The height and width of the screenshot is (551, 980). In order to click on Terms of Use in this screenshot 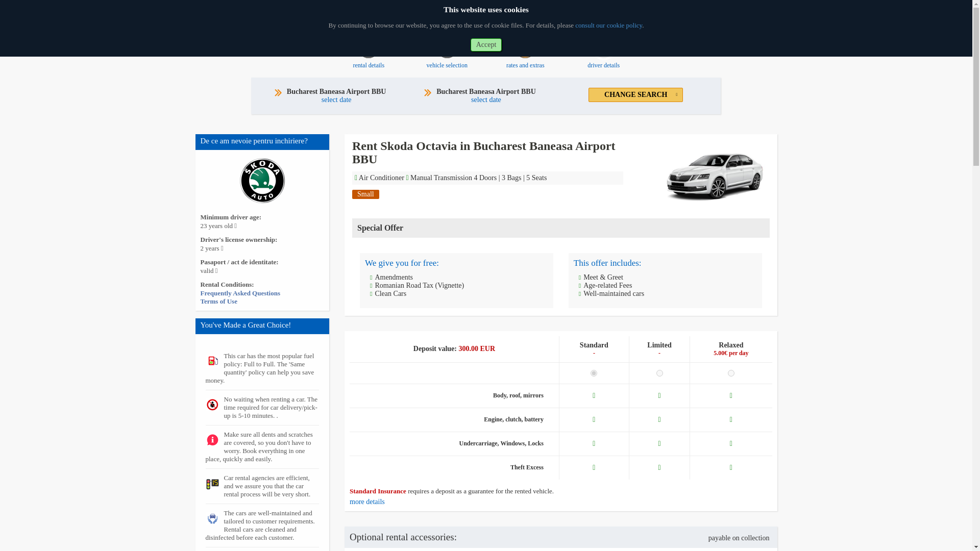, I will do `click(594, 372)`.